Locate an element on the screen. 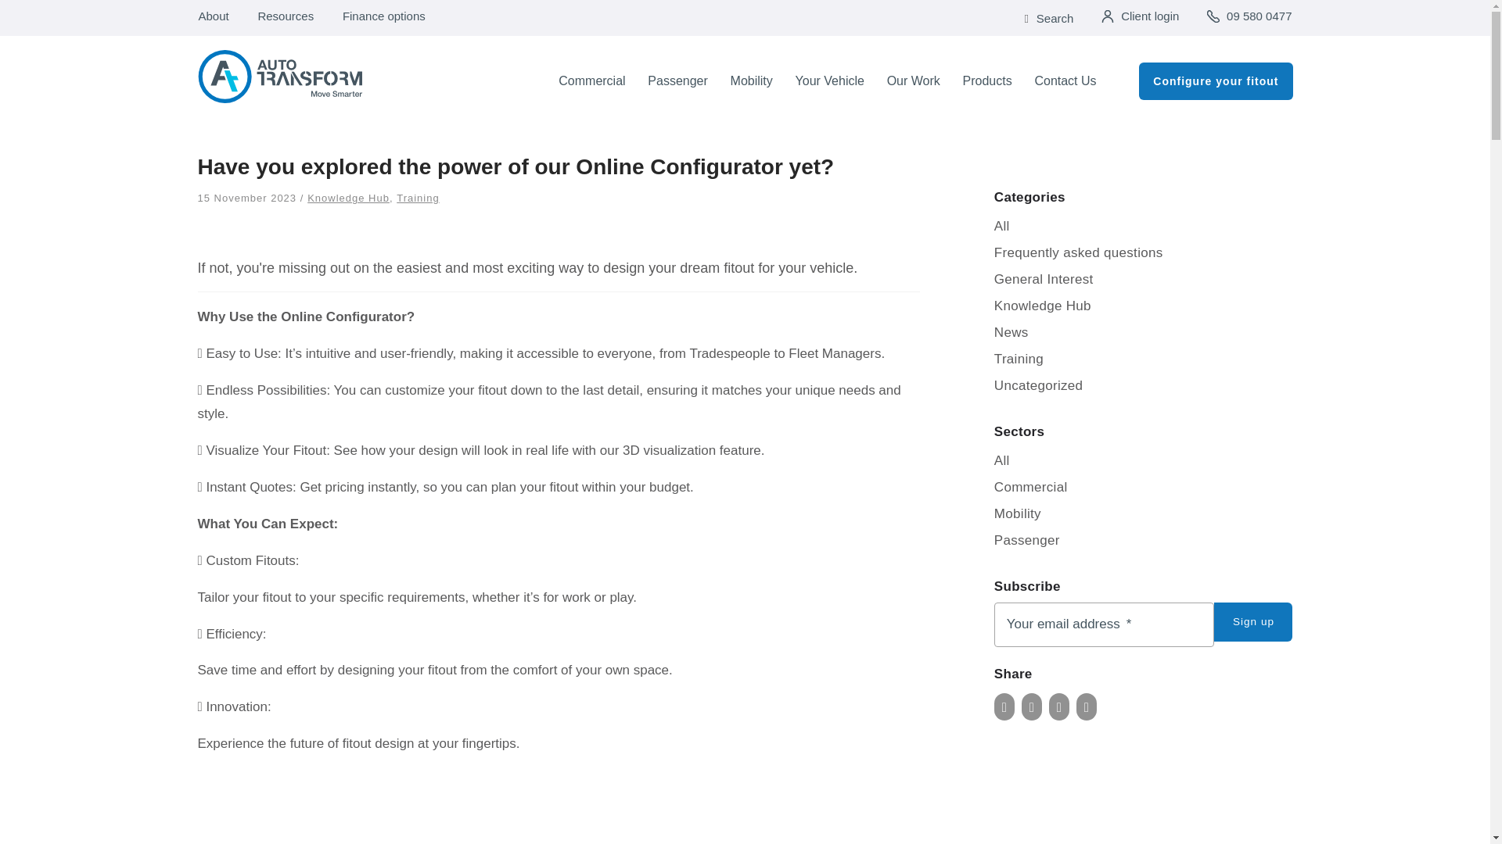 This screenshot has height=844, width=1502. 09 580 0477 is located at coordinates (1258, 17).